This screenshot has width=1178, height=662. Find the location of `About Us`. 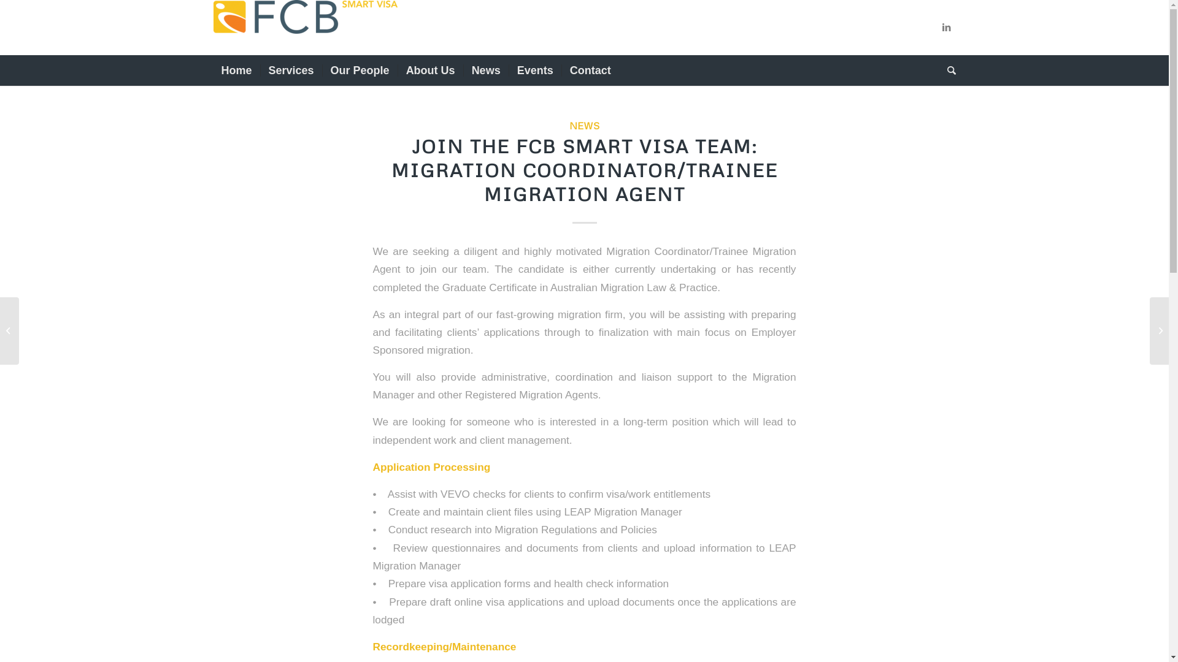

About Us is located at coordinates (431, 70).